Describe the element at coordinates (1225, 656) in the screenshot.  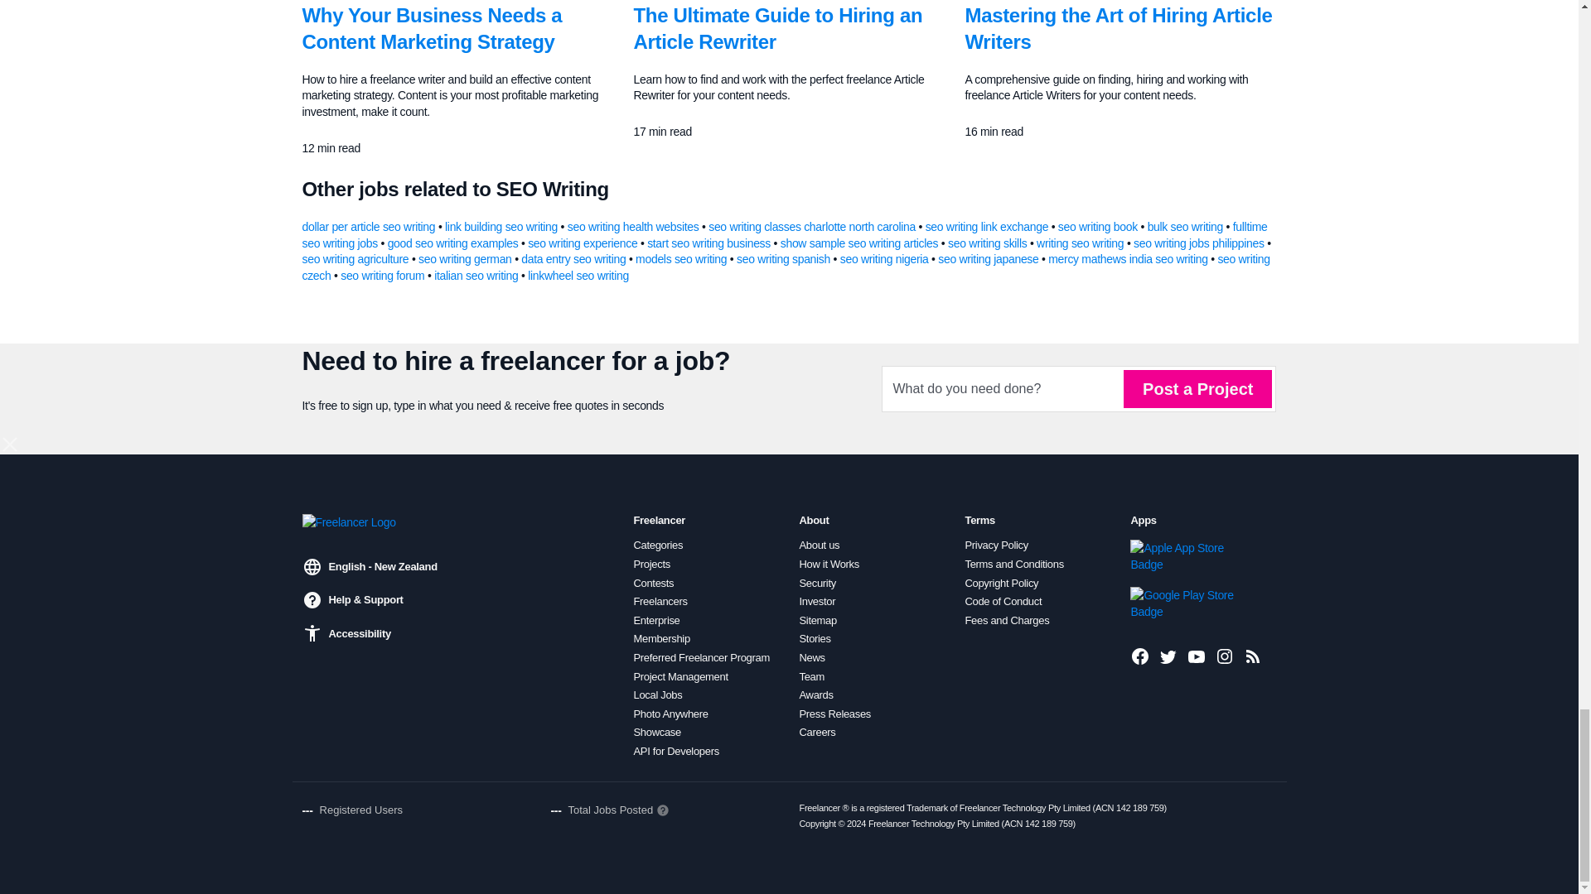
I see `Freelancer on Instagram` at that location.